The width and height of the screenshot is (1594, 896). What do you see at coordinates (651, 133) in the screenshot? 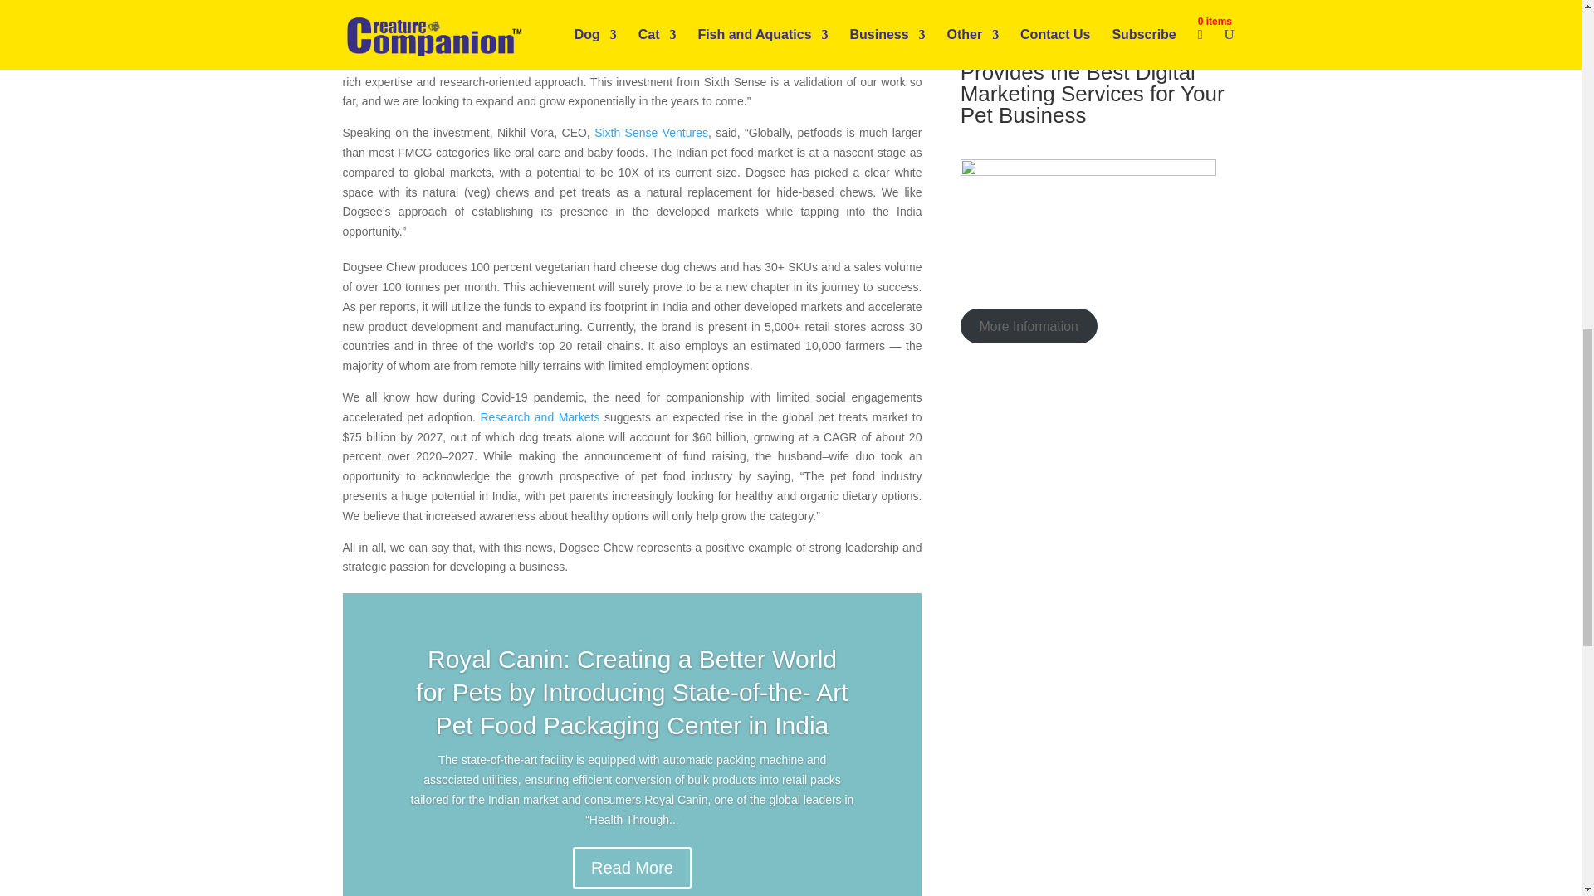
I see `Sixth Sense Ventures` at bounding box center [651, 133].